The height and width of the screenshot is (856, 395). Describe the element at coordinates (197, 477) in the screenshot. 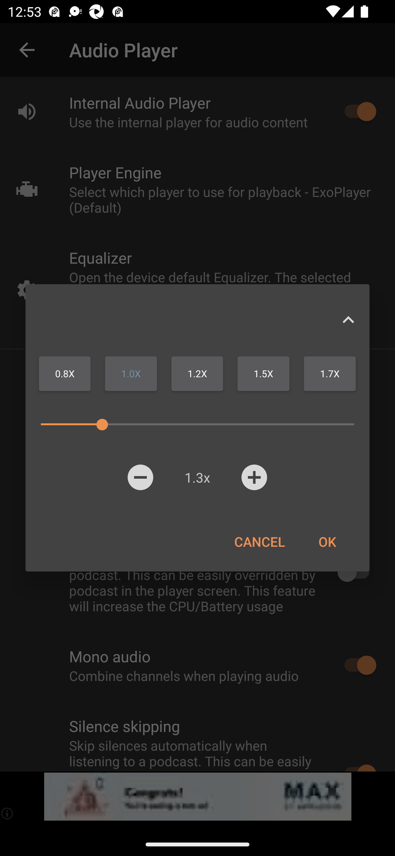

I see `1.3x` at that location.